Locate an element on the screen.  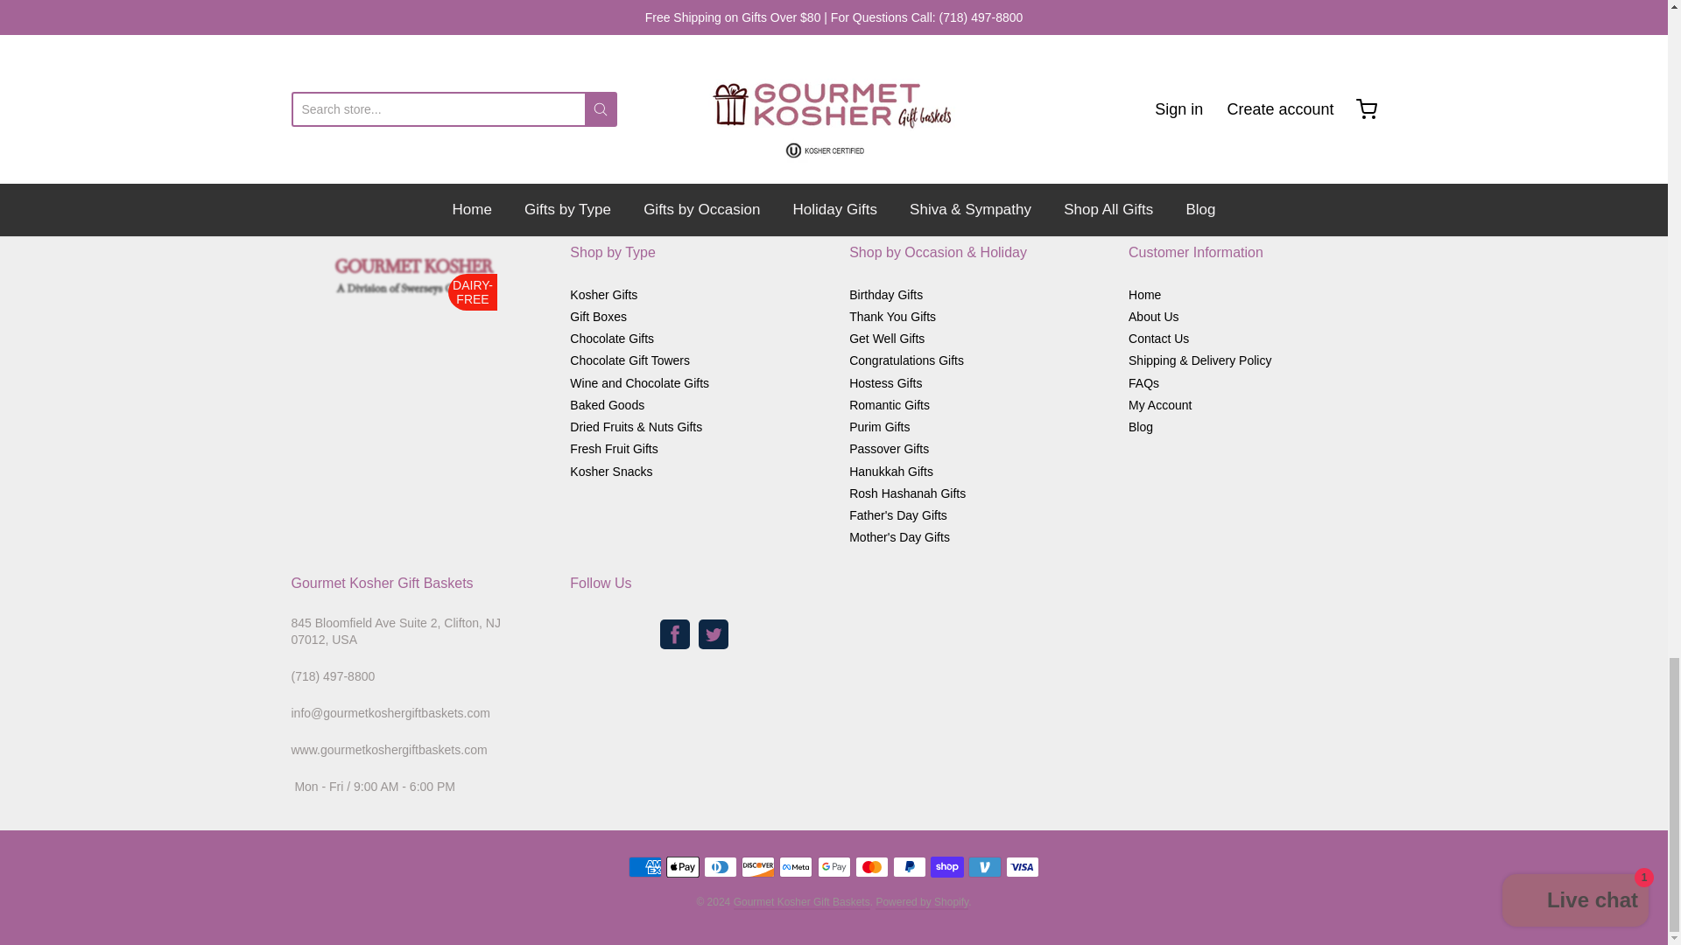
American Express is located at coordinates (645, 866).